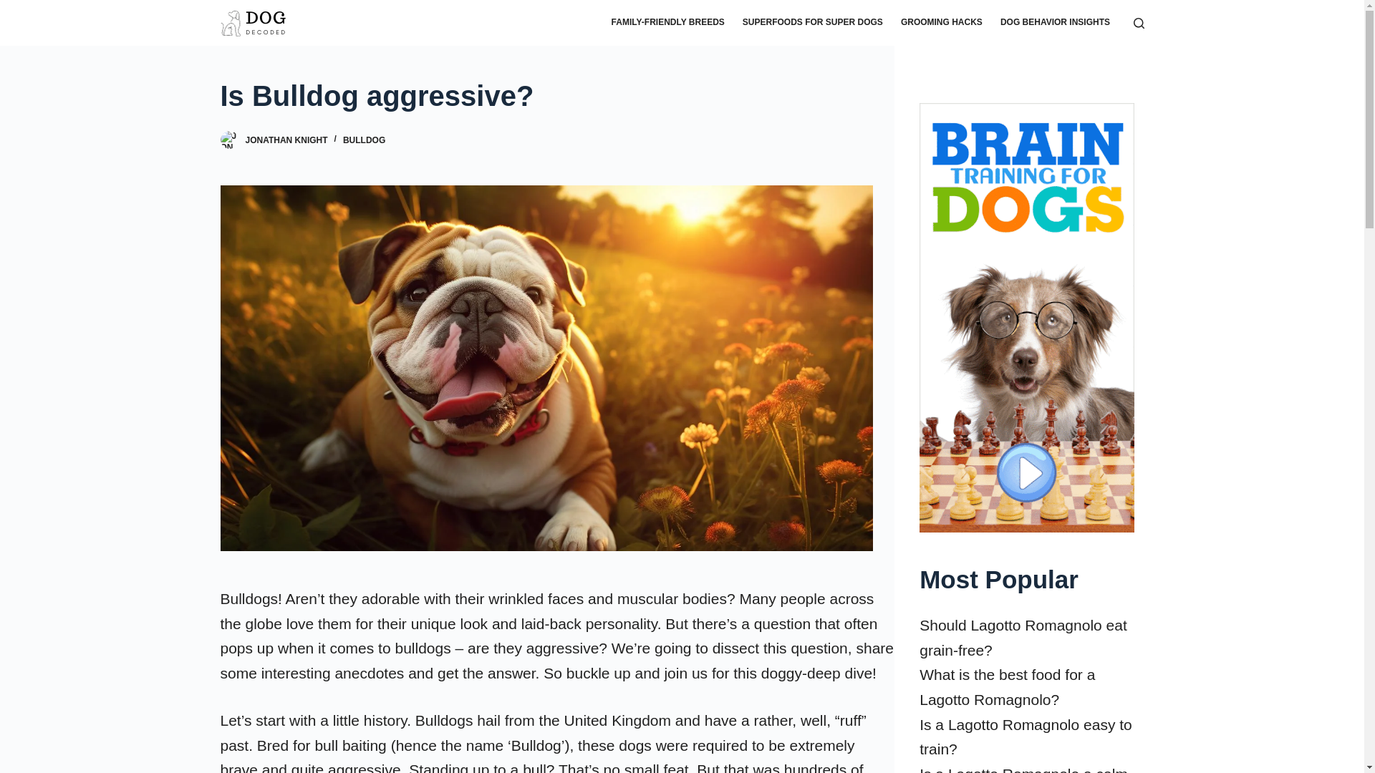 Image resolution: width=1375 pixels, height=773 pixels. What do you see at coordinates (557, 96) in the screenshot?
I see `Is Bulldog aggressive?` at bounding box center [557, 96].